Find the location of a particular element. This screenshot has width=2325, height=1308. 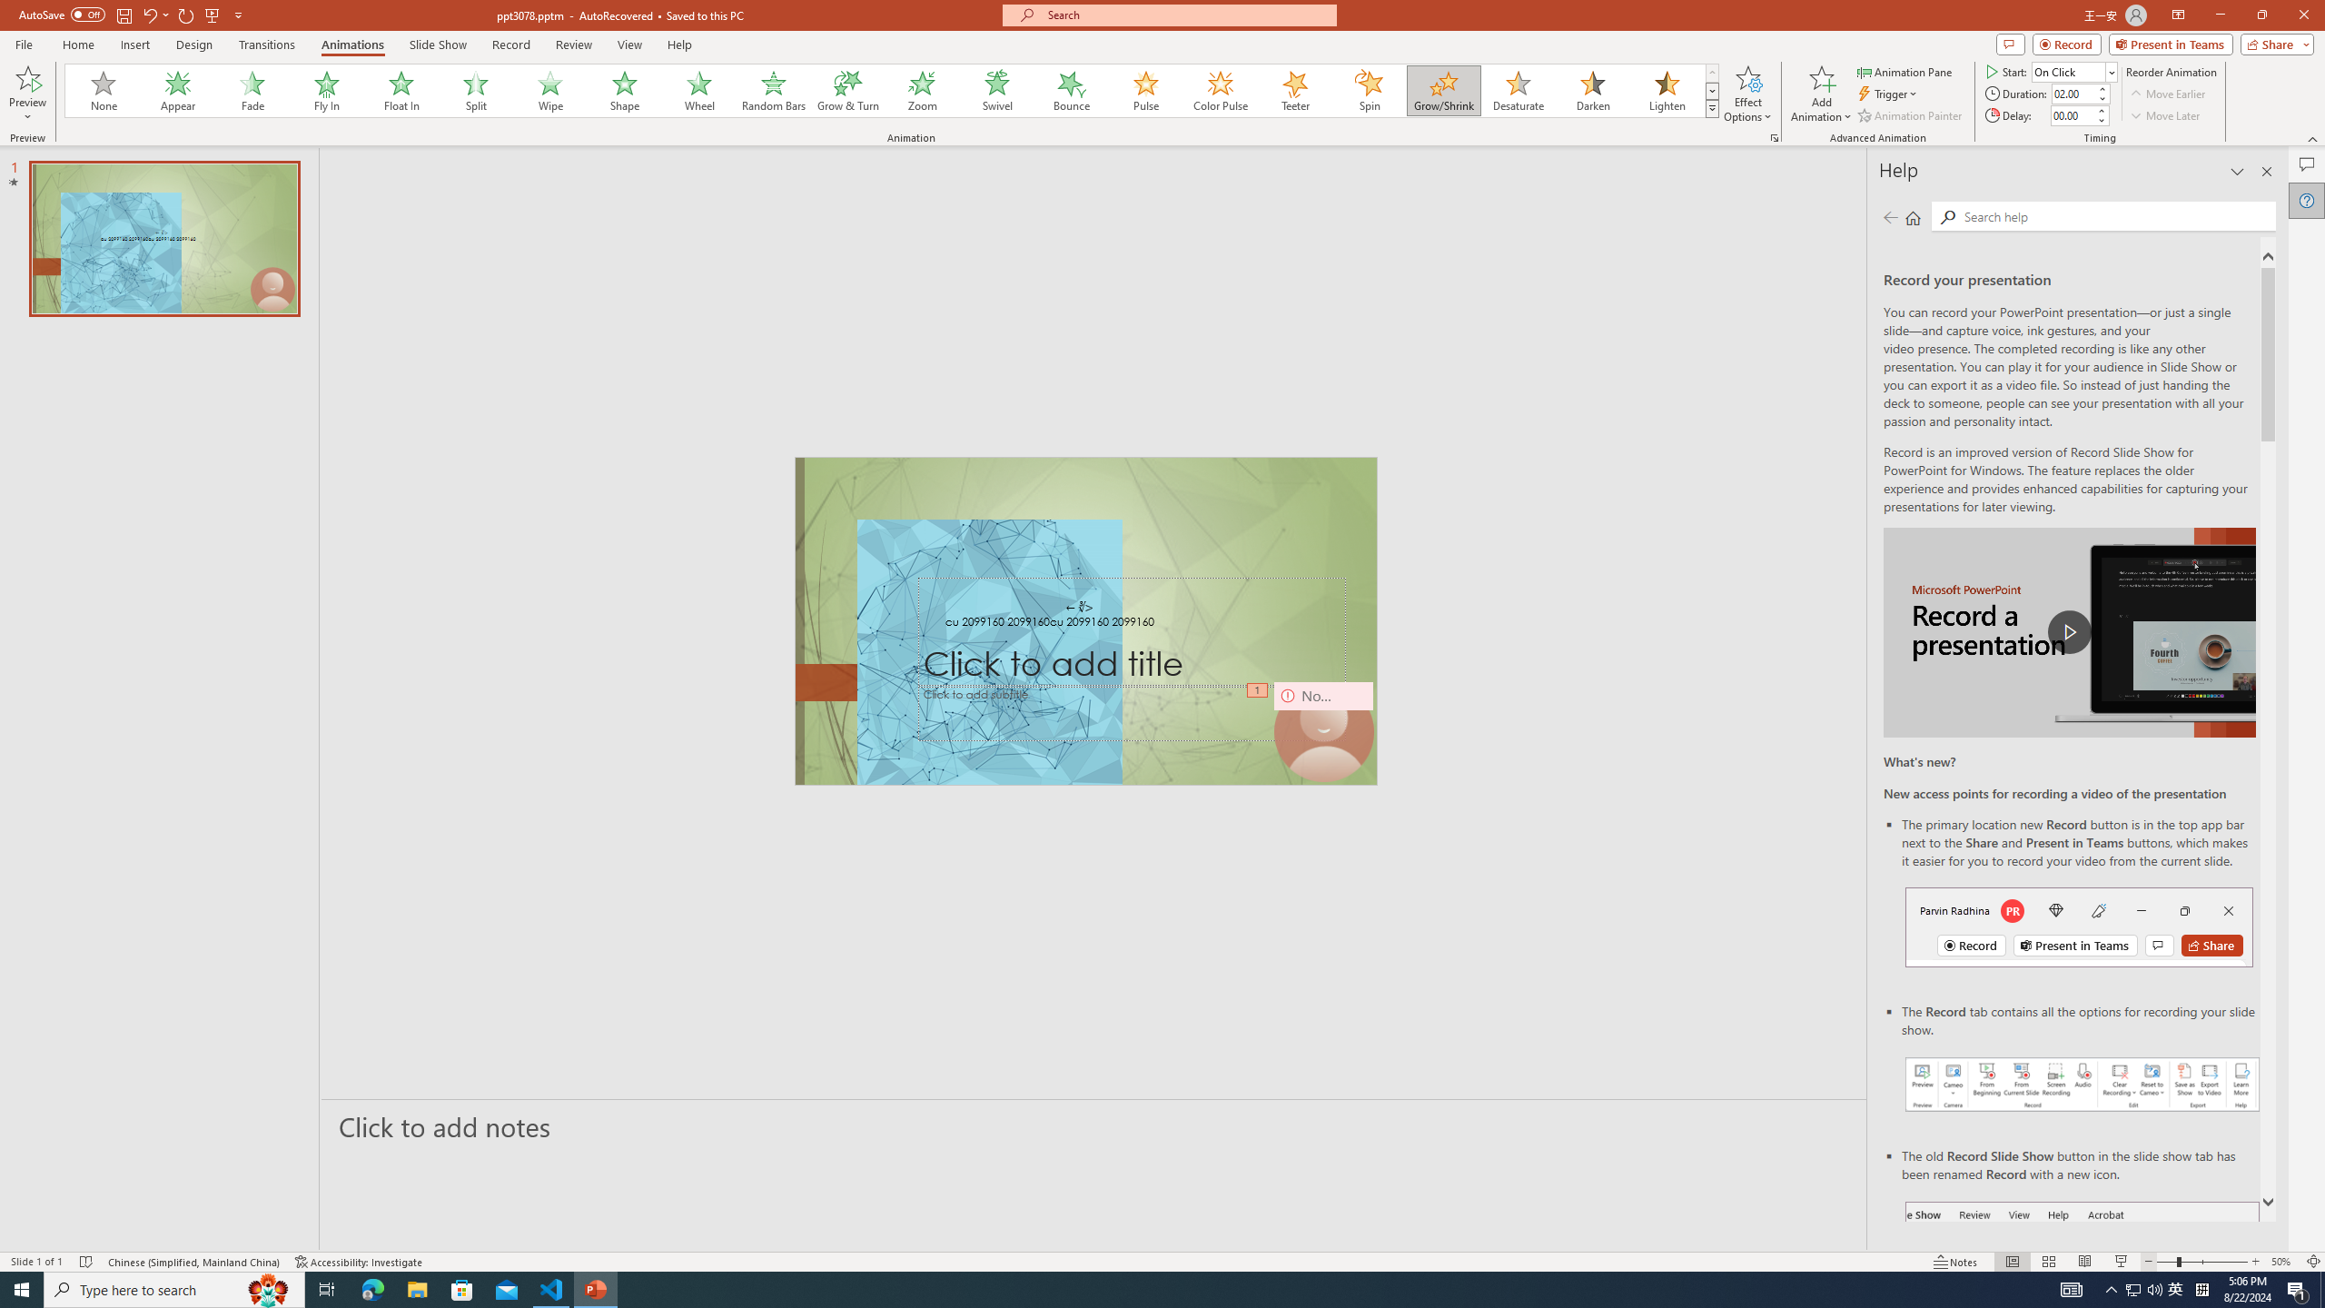

None is located at coordinates (104, 91).